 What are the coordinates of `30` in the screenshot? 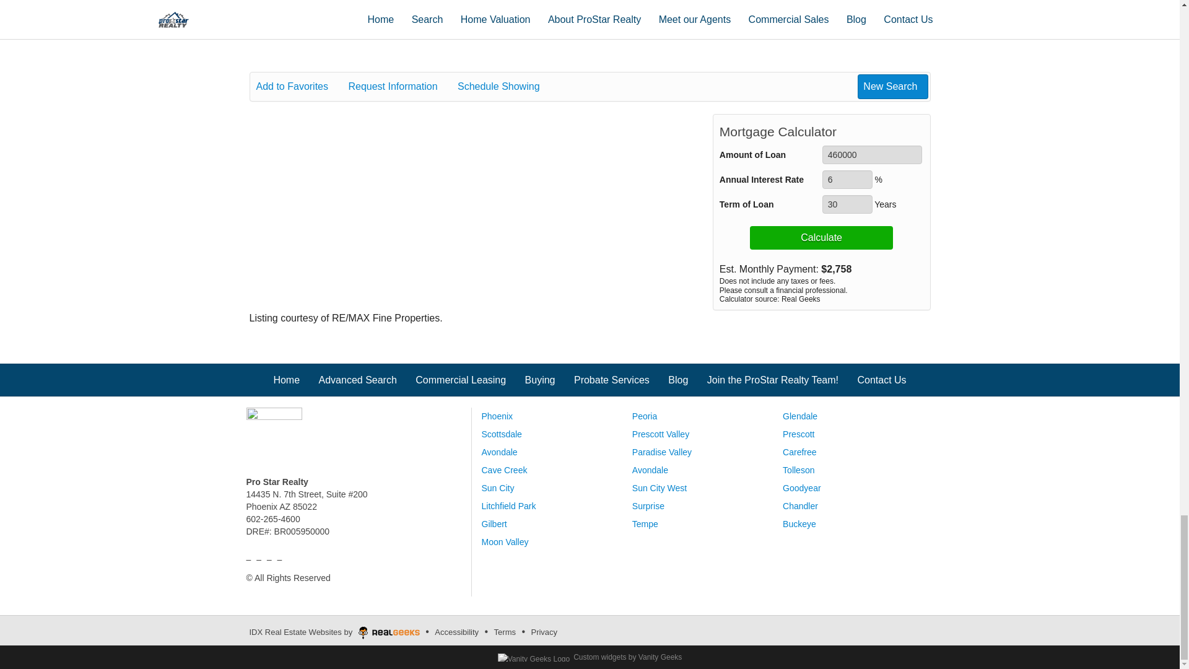 It's located at (847, 204).